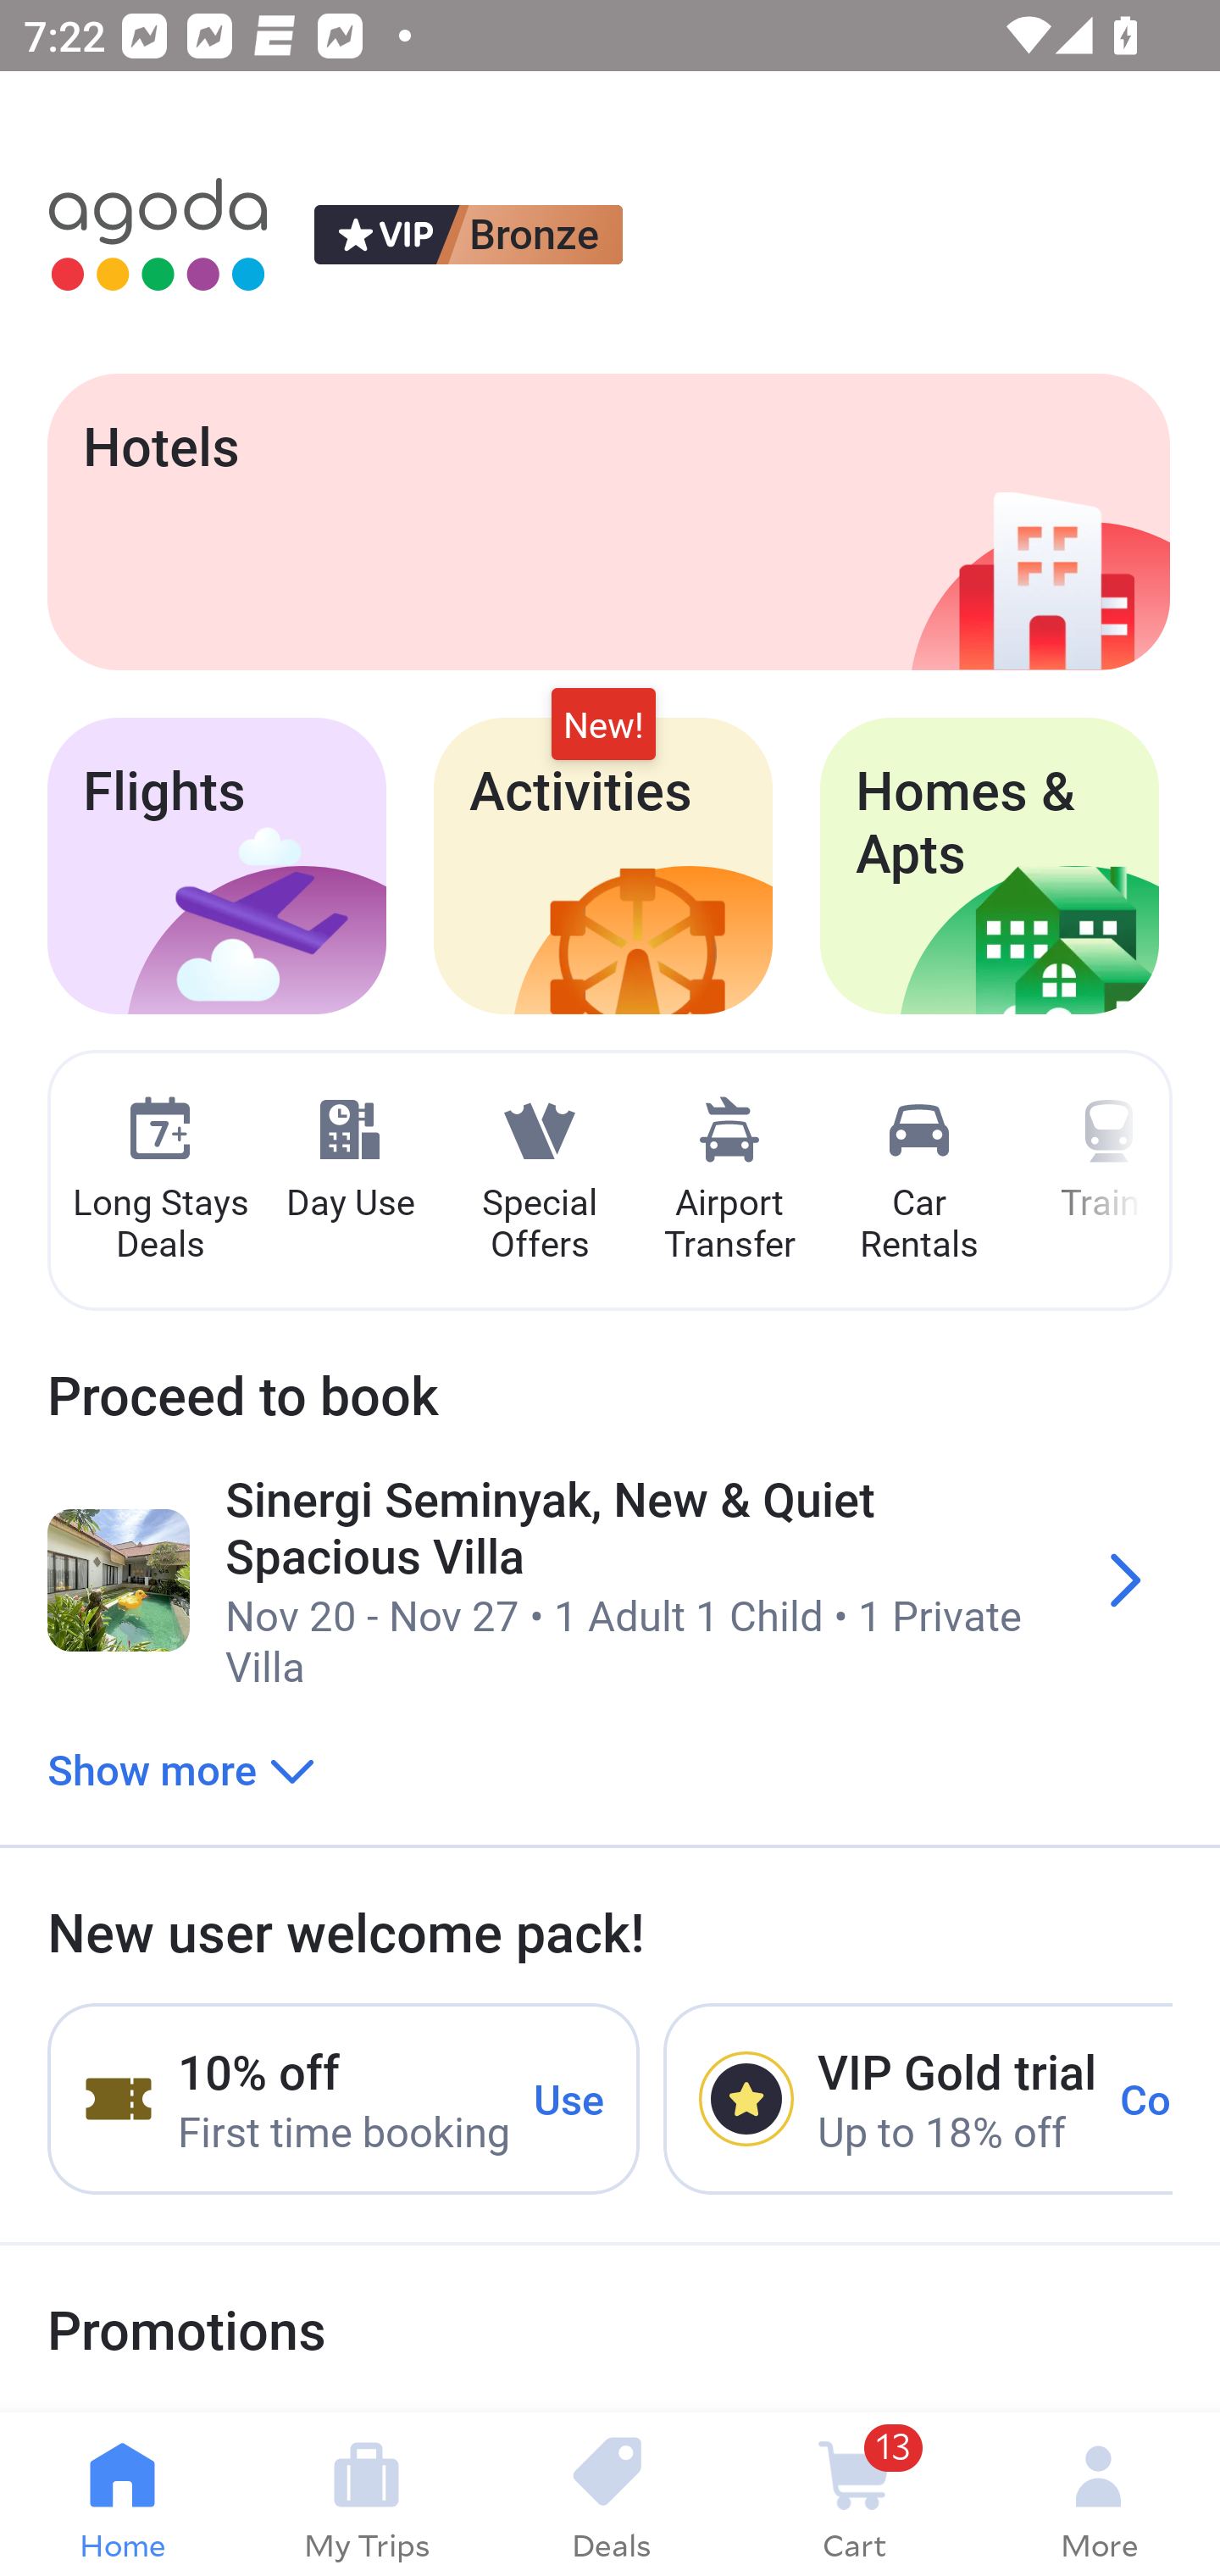 Image resolution: width=1220 pixels, height=2576 pixels. Describe the element at coordinates (603, 725) in the screenshot. I see `New!` at that location.